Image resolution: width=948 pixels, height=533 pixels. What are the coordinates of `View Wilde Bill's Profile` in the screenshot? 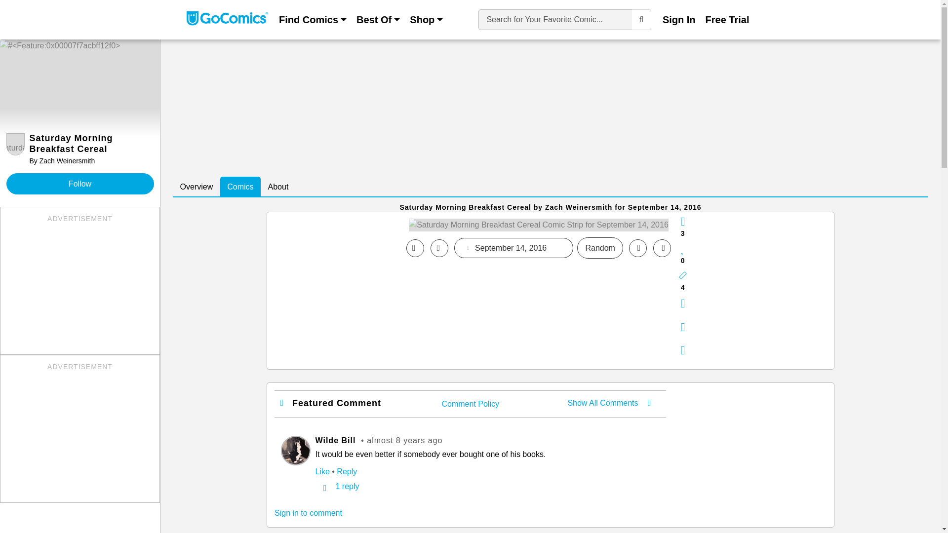 It's located at (196, 187).